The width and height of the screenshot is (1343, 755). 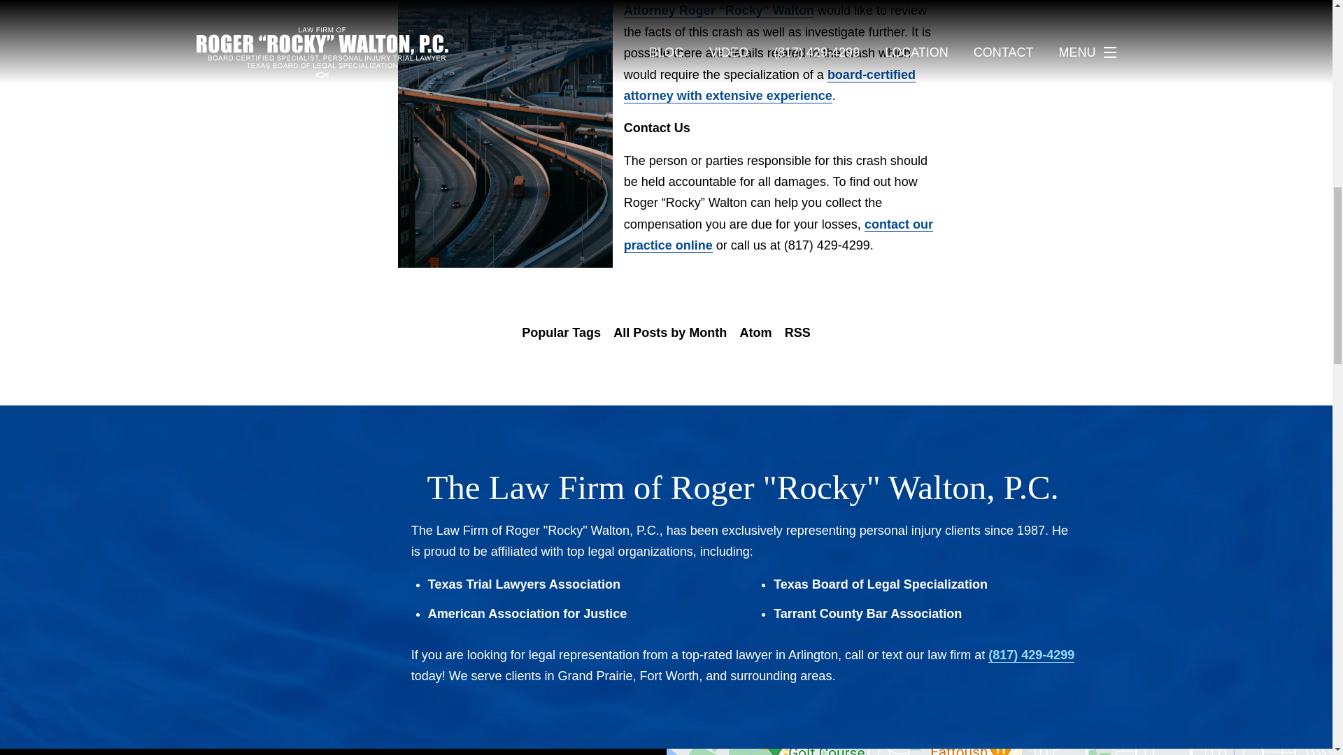 I want to click on board-certified attorney with extensive experience, so click(x=769, y=85).